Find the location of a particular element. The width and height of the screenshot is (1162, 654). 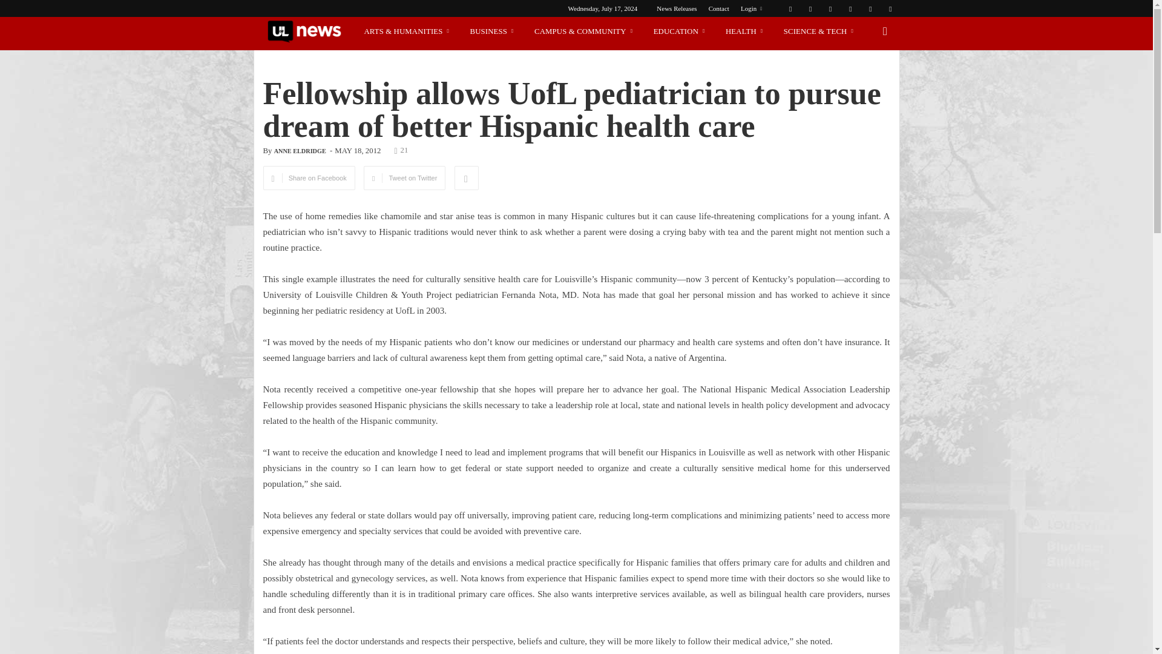

Mail is located at coordinates (850, 8).